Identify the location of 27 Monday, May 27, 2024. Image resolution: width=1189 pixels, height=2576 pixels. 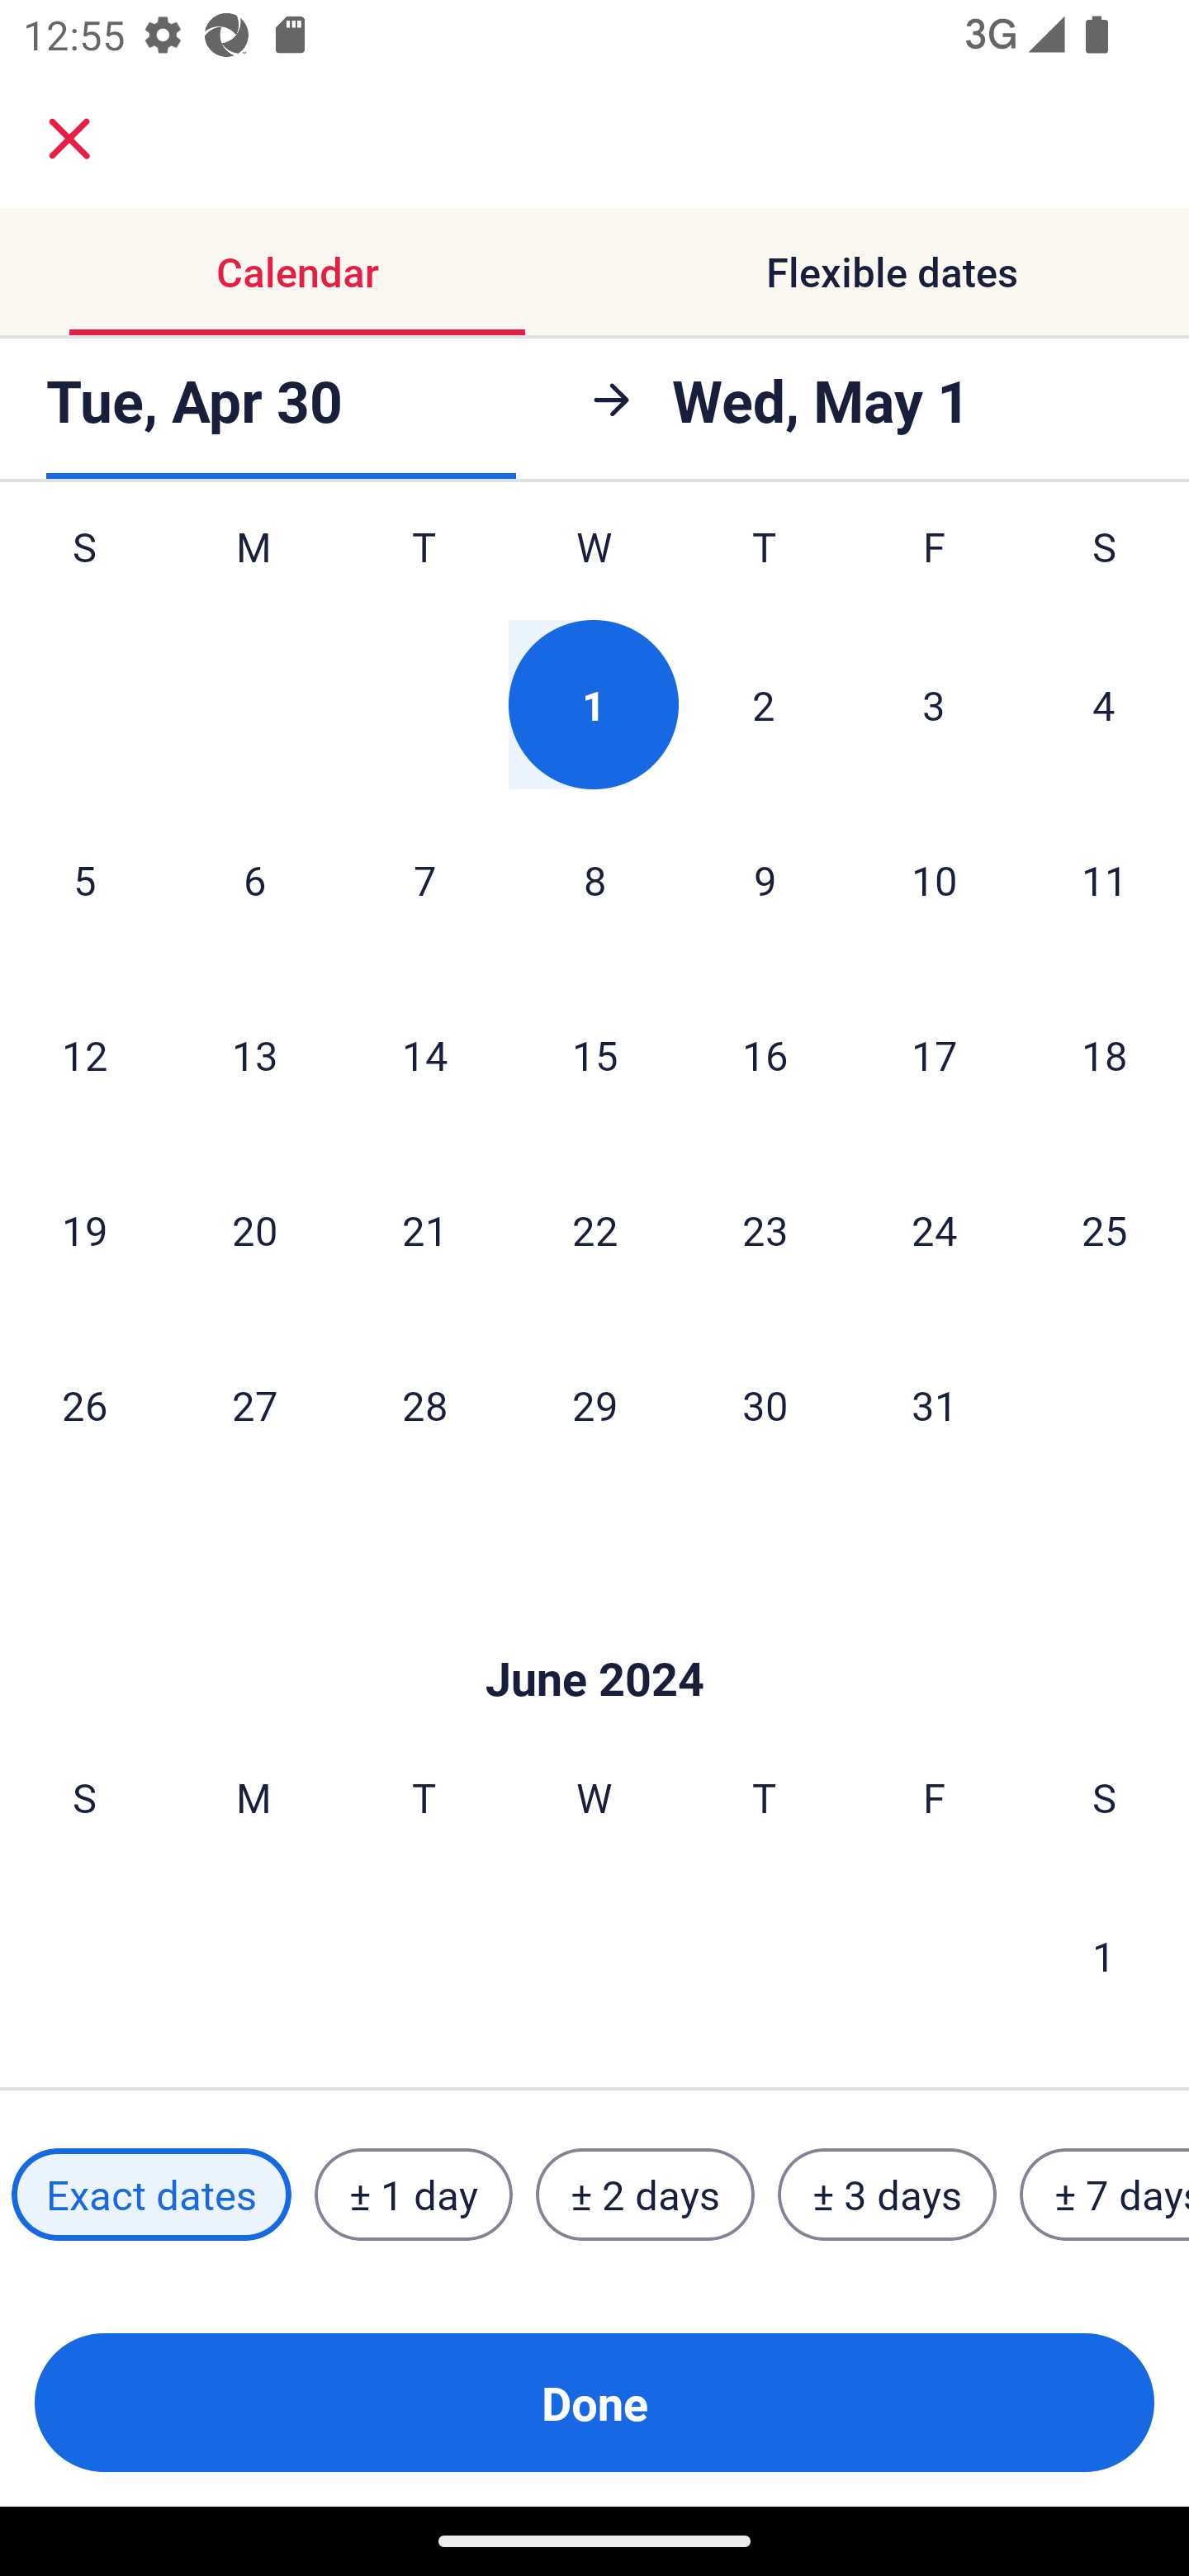
(254, 1404).